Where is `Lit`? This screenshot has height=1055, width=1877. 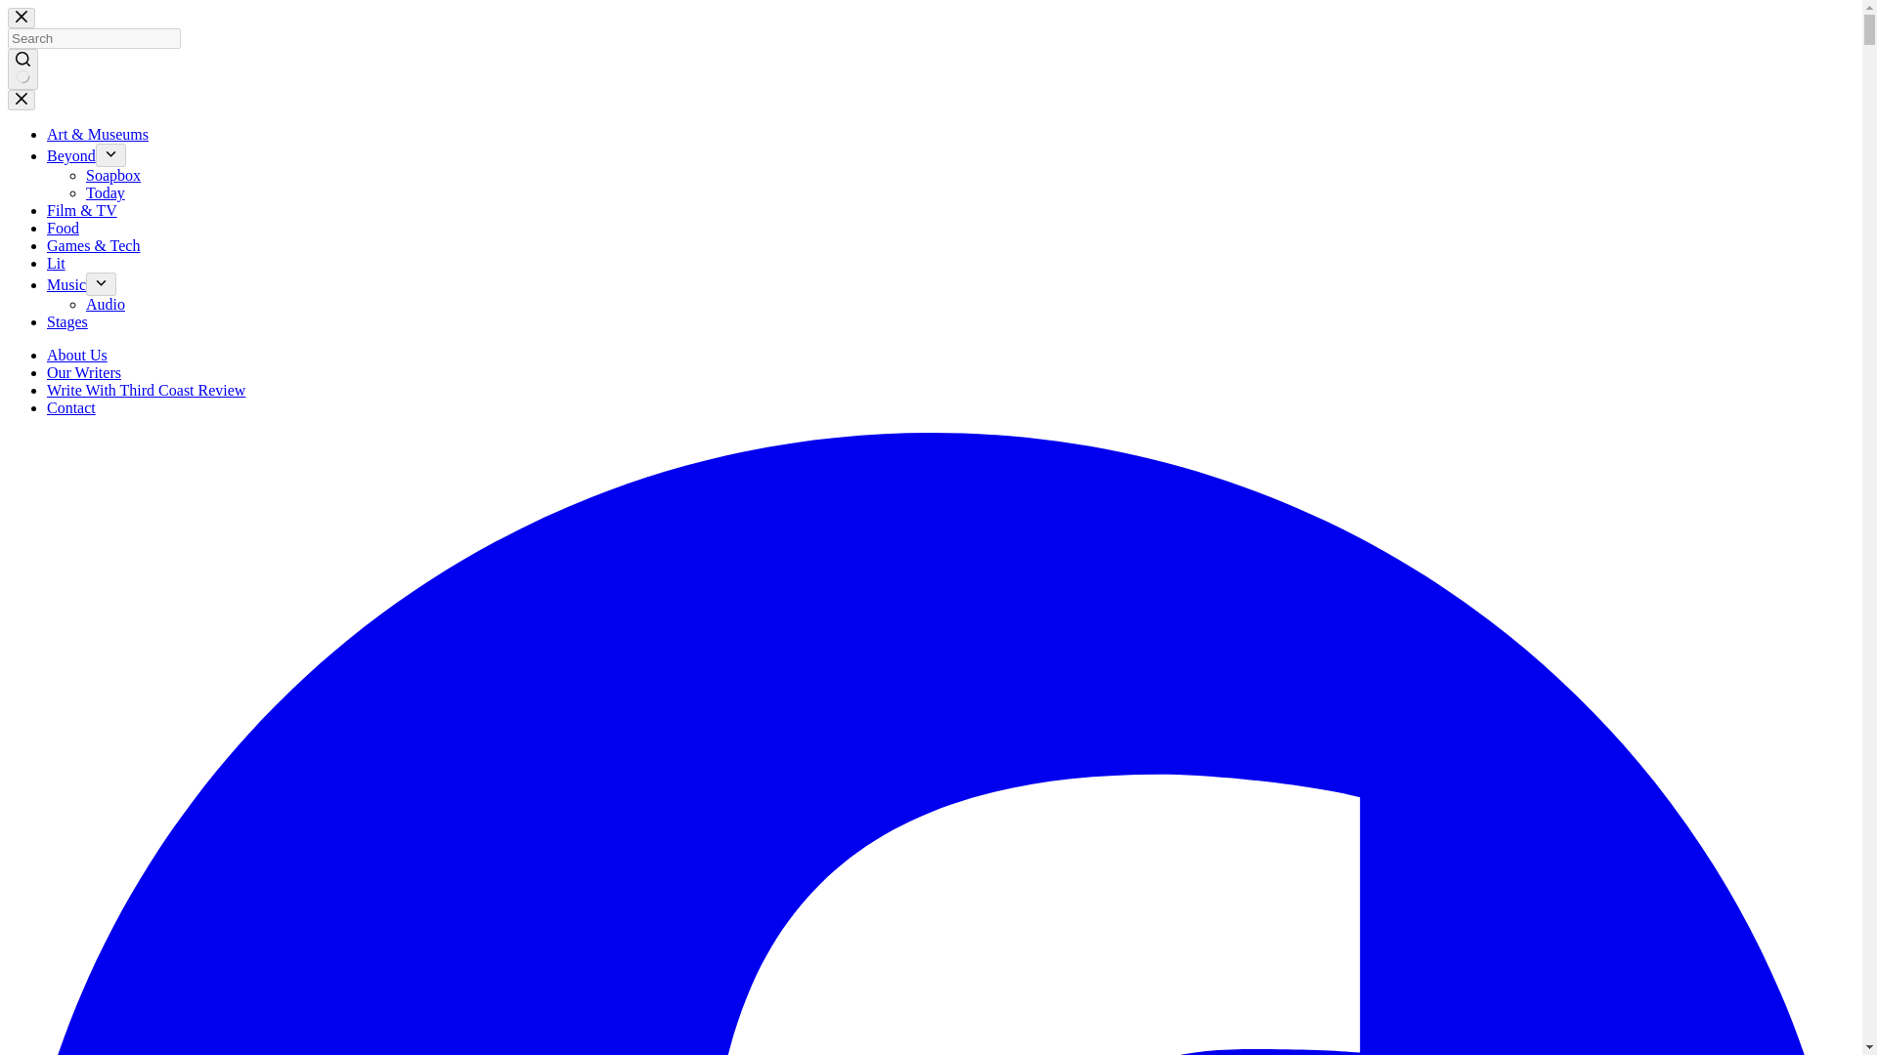 Lit is located at coordinates (57, 263).